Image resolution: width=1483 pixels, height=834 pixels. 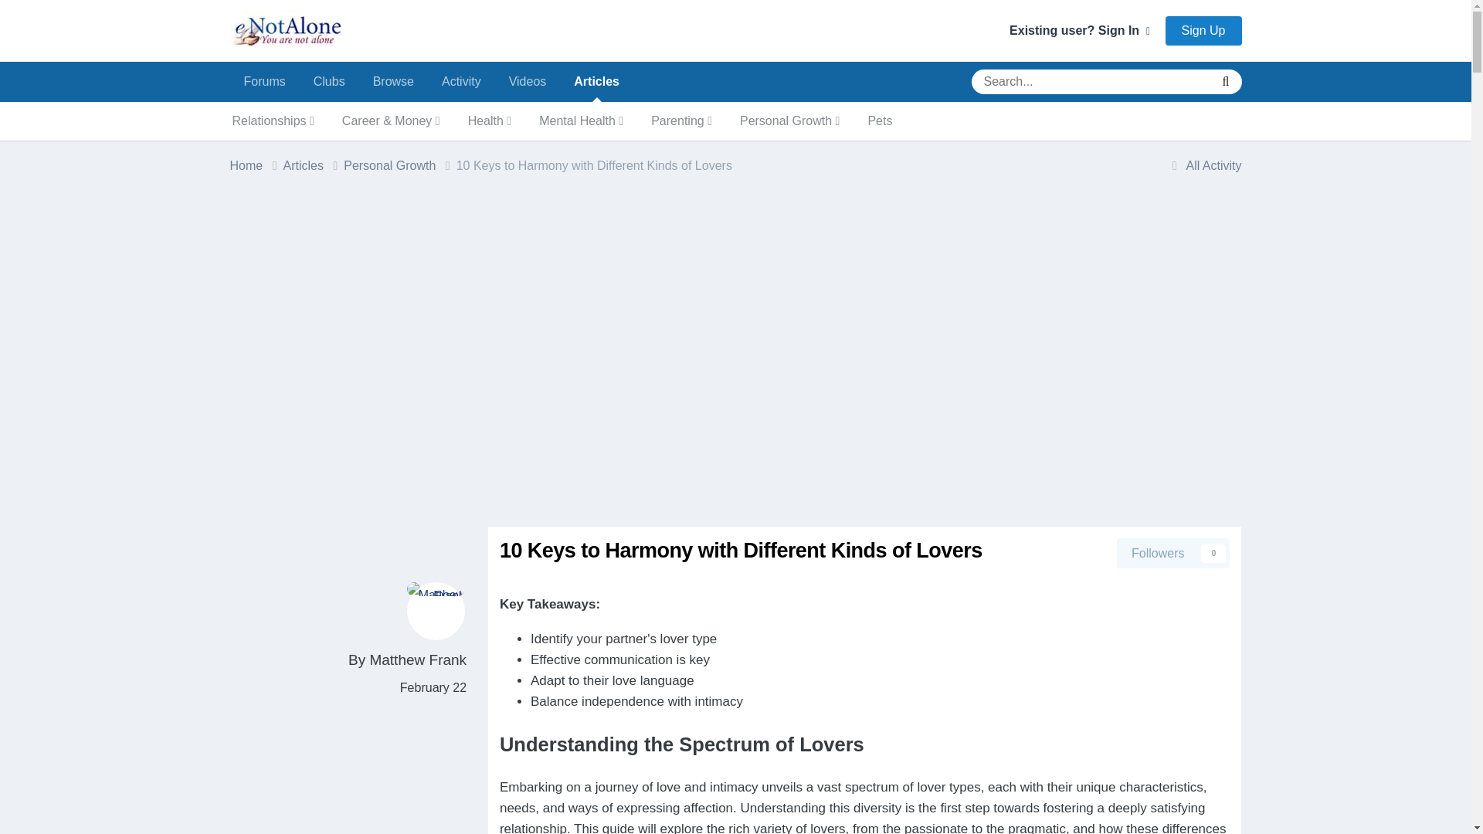 What do you see at coordinates (436, 611) in the screenshot?
I see `Go to Matthew Frank's profile` at bounding box center [436, 611].